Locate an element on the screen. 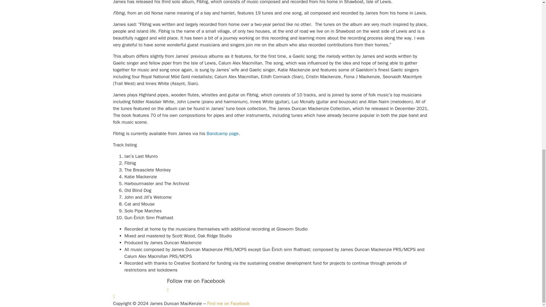 The image size is (546, 307). Find me on Facebook is located at coordinates (228, 304).